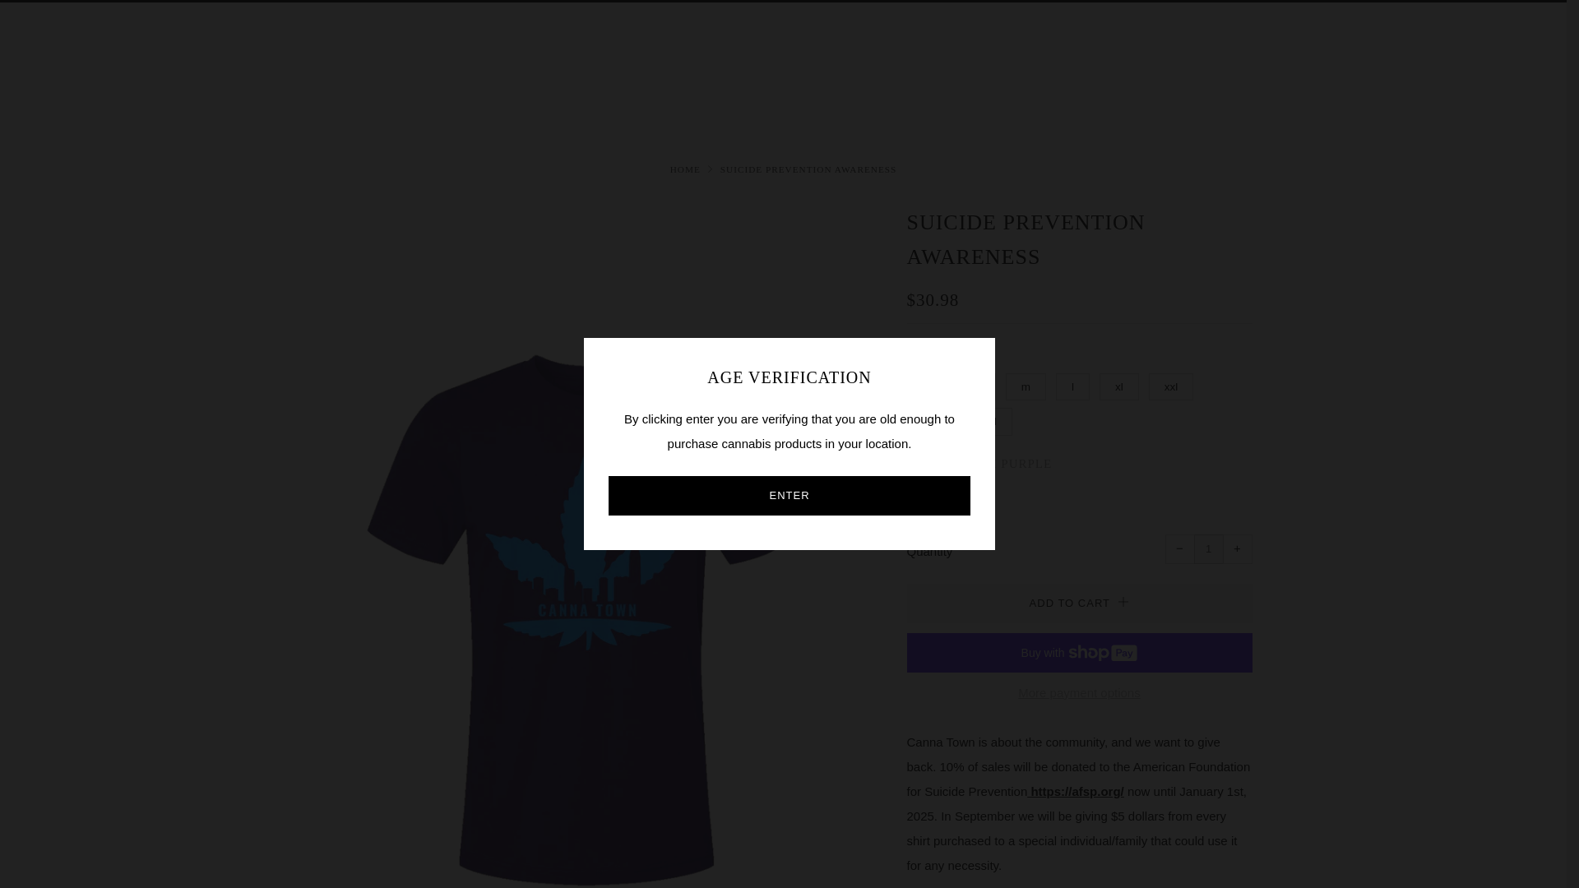  What do you see at coordinates (52, 66) in the screenshot?
I see `SHOP` at bounding box center [52, 66].